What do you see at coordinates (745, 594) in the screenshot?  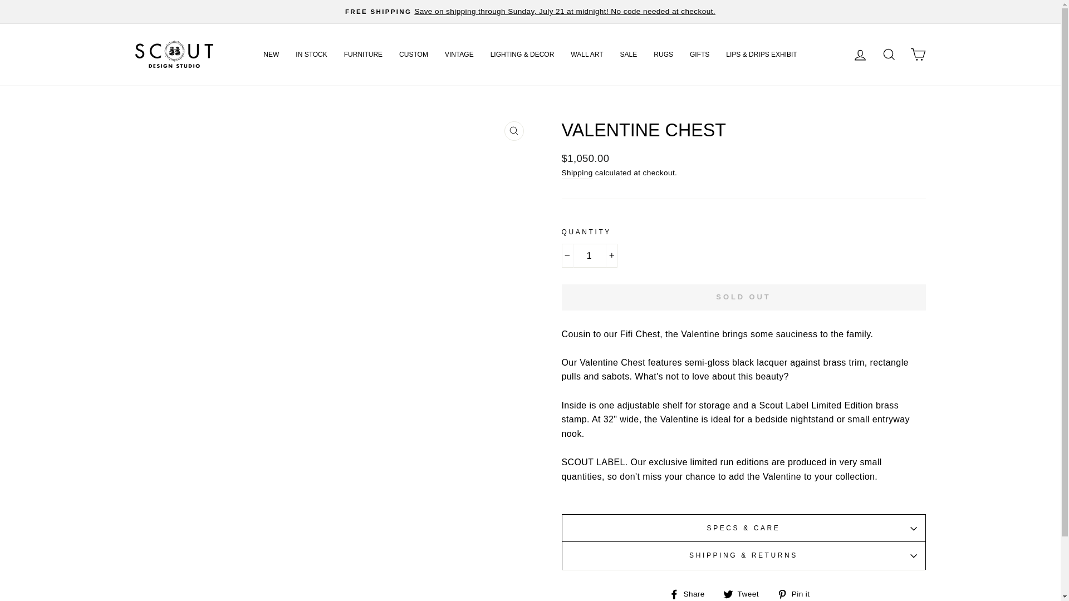 I see `Tweet on Twitter` at bounding box center [745, 594].